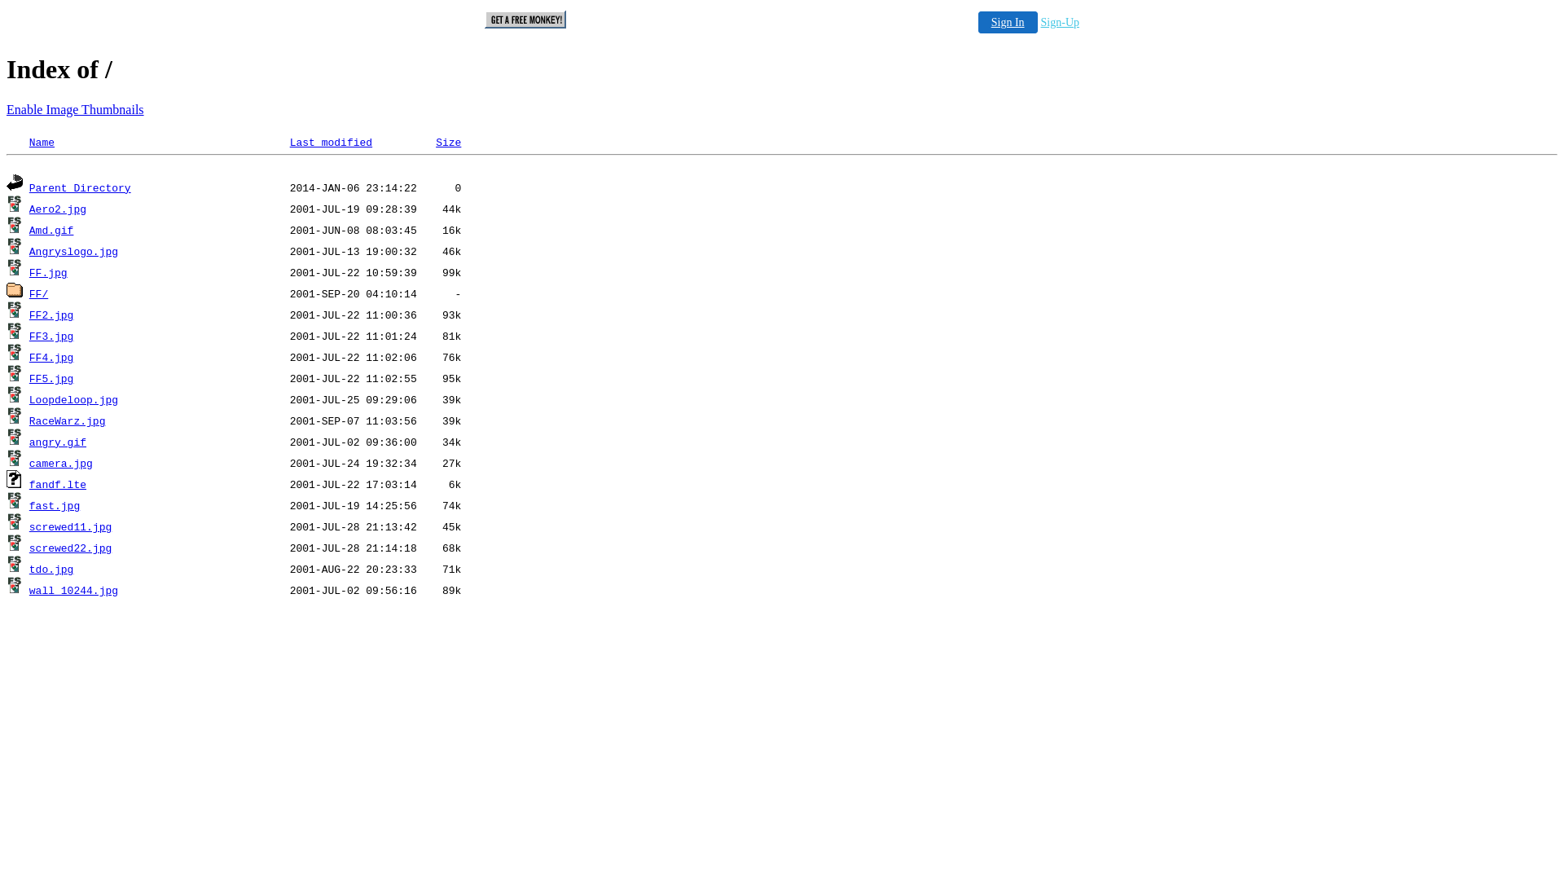 The width and height of the screenshot is (1564, 880). What do you see at coordinates (1061, 23) in the screenshot?
I see `Sign-Up` at bounding box center [1061, 23].